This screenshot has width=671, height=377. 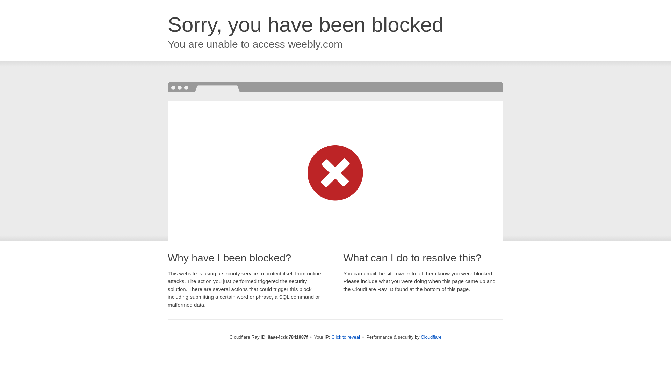 I want to click on Click to reveal, so click(x=345, y=337).